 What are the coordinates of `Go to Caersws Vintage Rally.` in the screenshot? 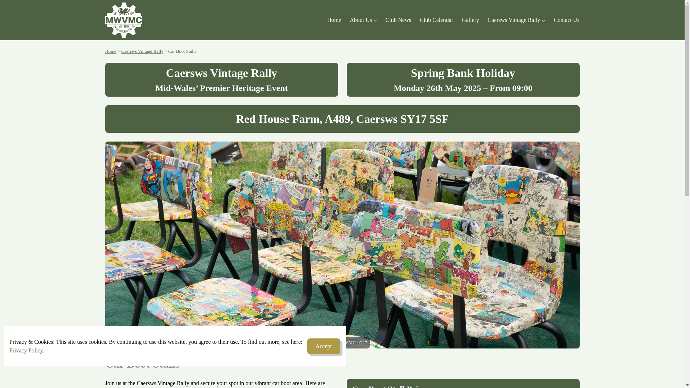 It's located at (142, 51).